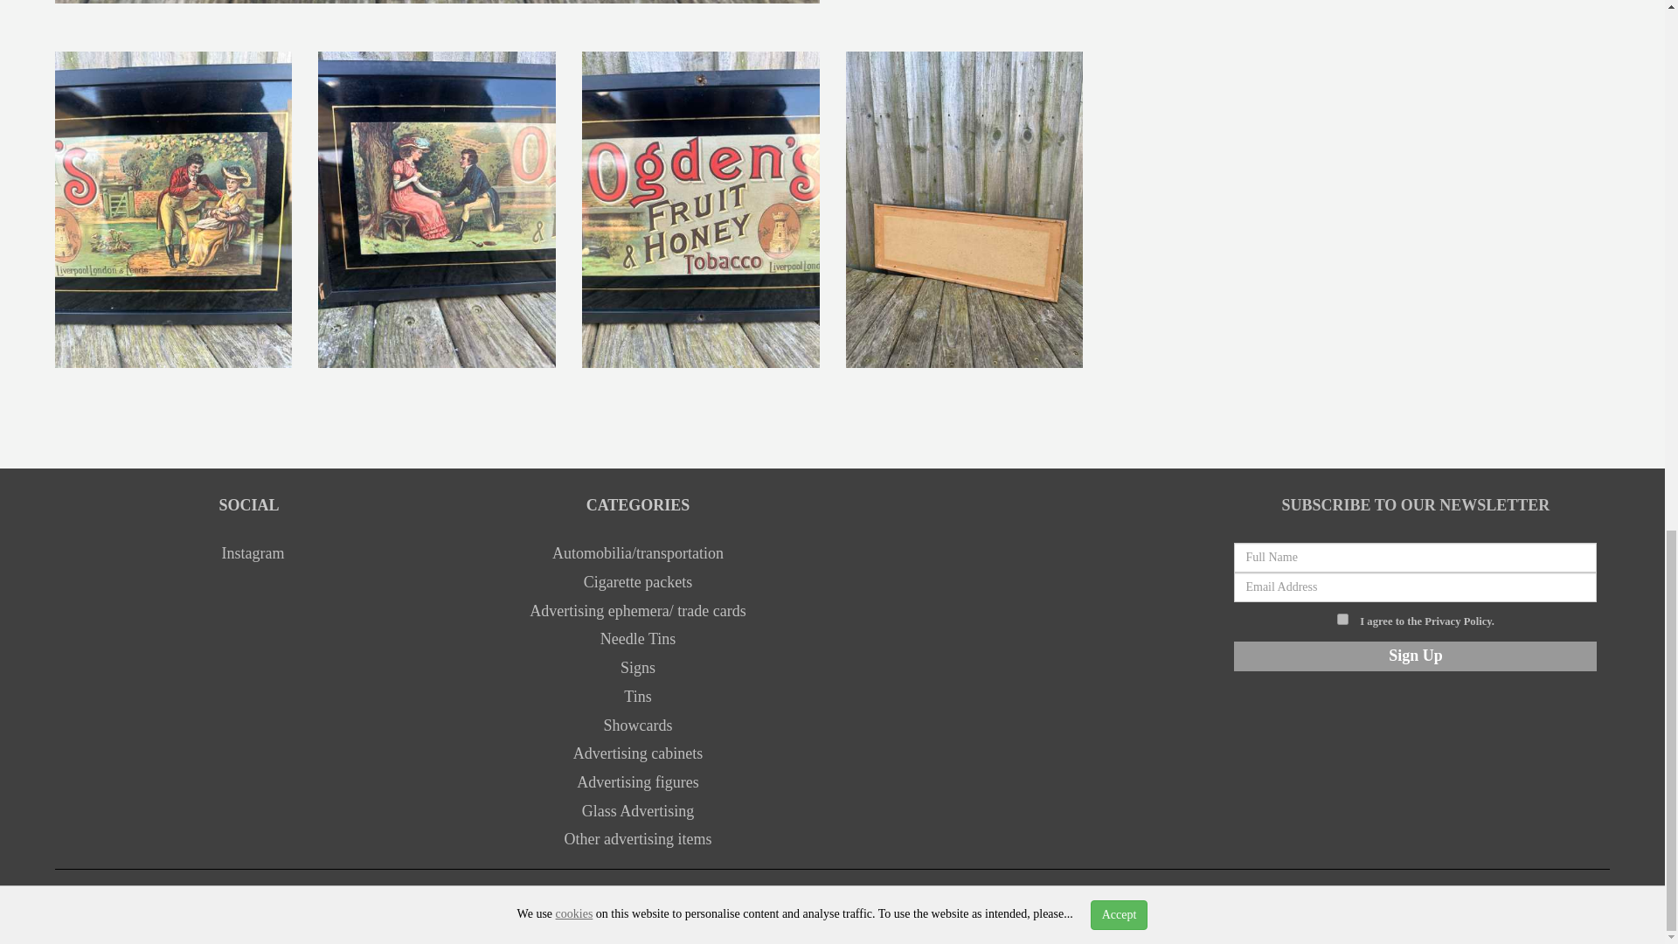 The width and height of the screenshot is (1678, 944). Describe the element at coordinates (1342, 619) in the screenshot. I see `on` at that location.